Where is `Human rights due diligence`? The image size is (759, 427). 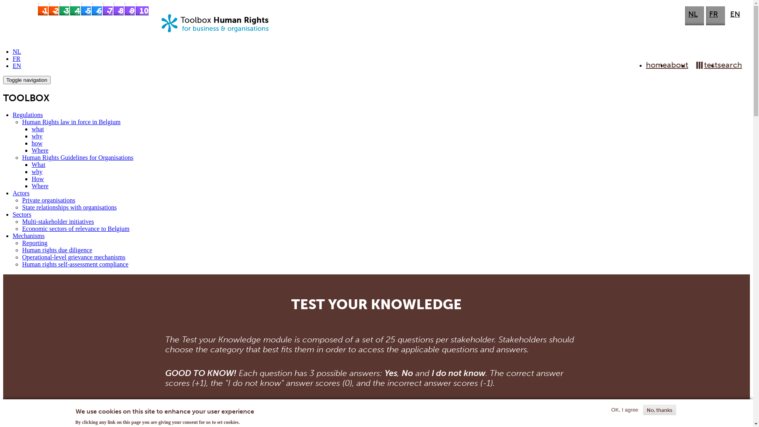 Human rights due diligence is located at coordinates (57, 250).